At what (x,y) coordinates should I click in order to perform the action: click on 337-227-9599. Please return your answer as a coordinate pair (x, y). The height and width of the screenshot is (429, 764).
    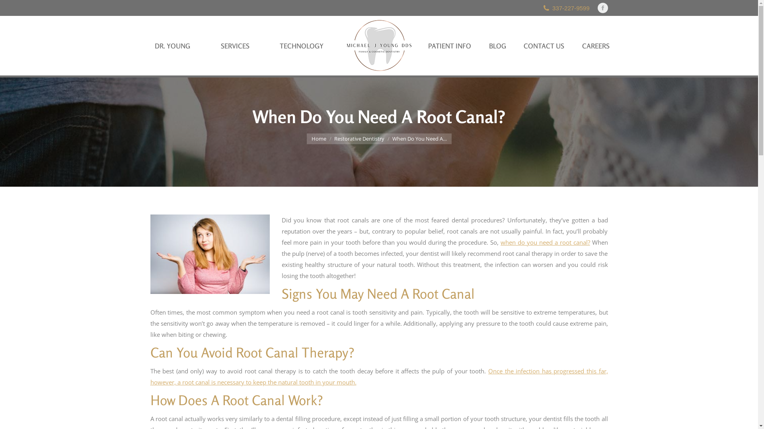
    Looking at the image, I should click on (566, 8).